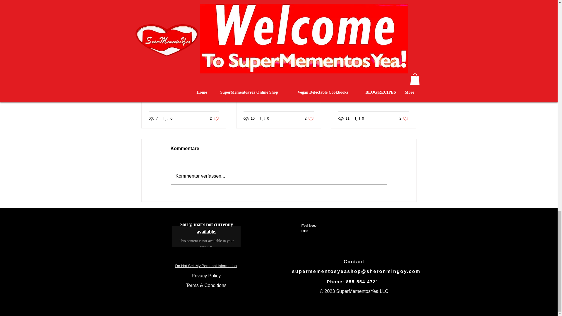  Describe the element at coordinates (206, 235) in the screenshot. I see `0` at that location.